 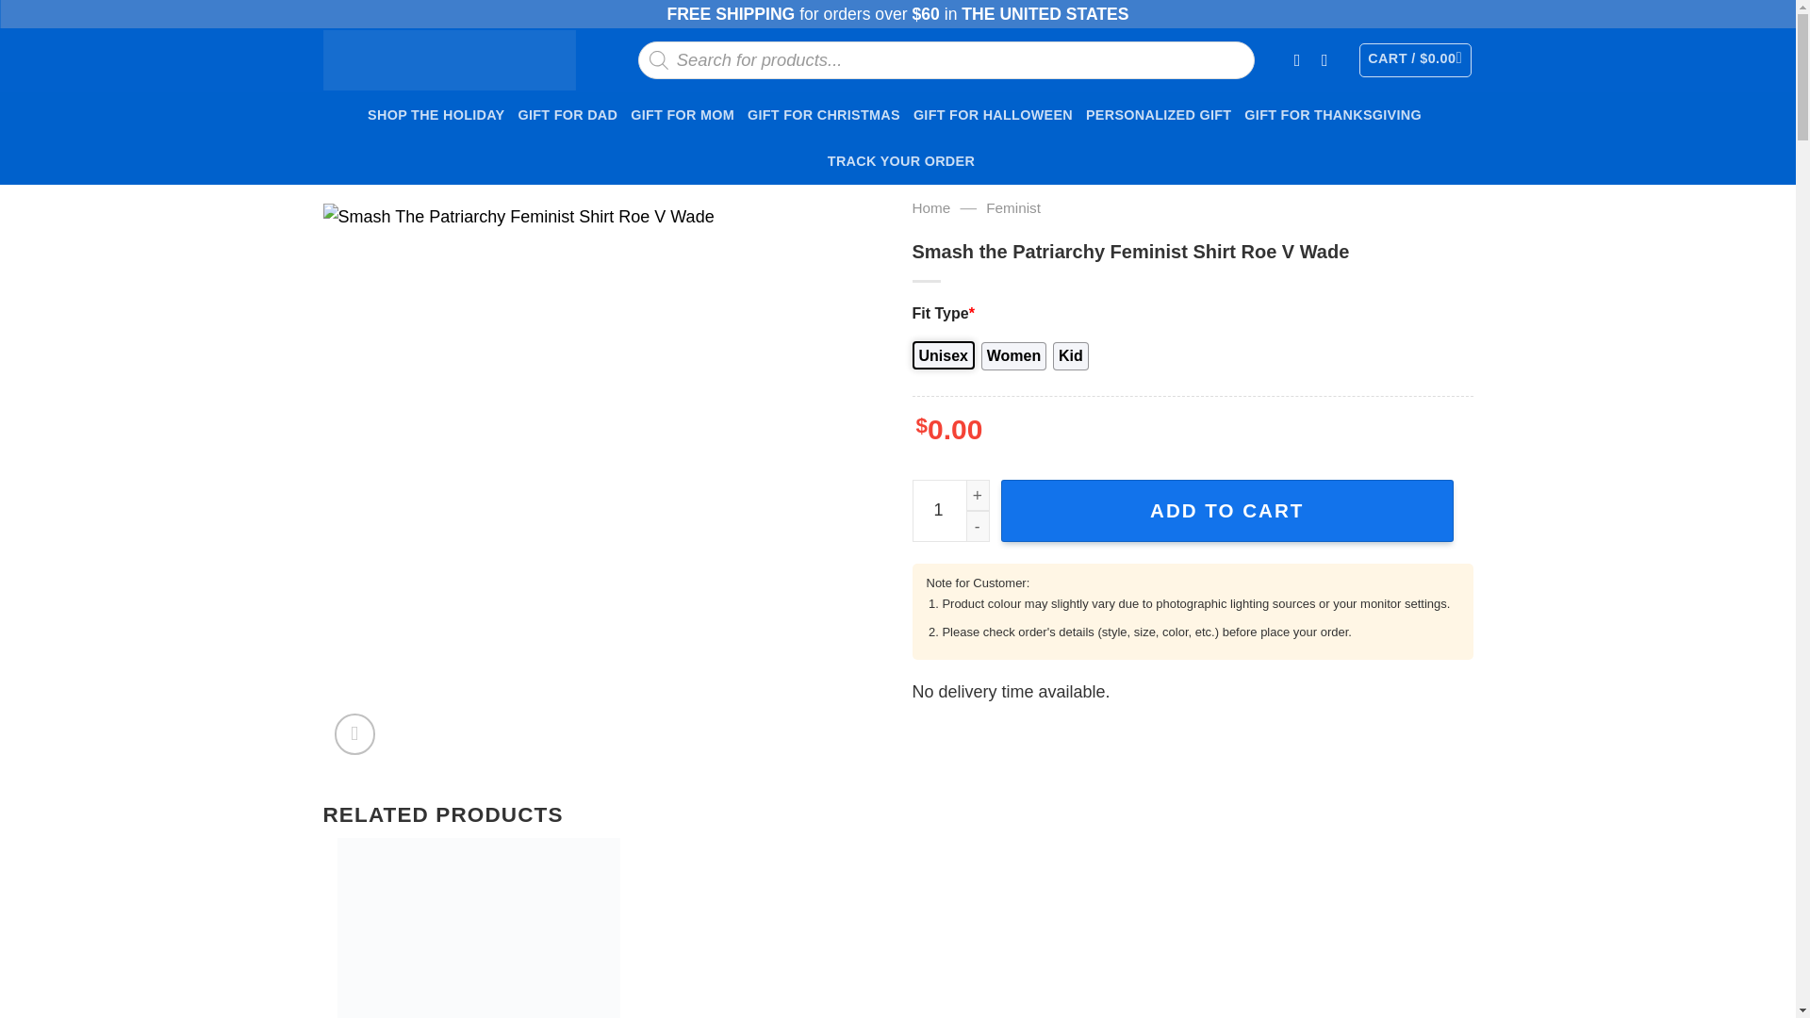 I want to click on GIFT FOR CHRISTMAS, so click(x=823, y=115).